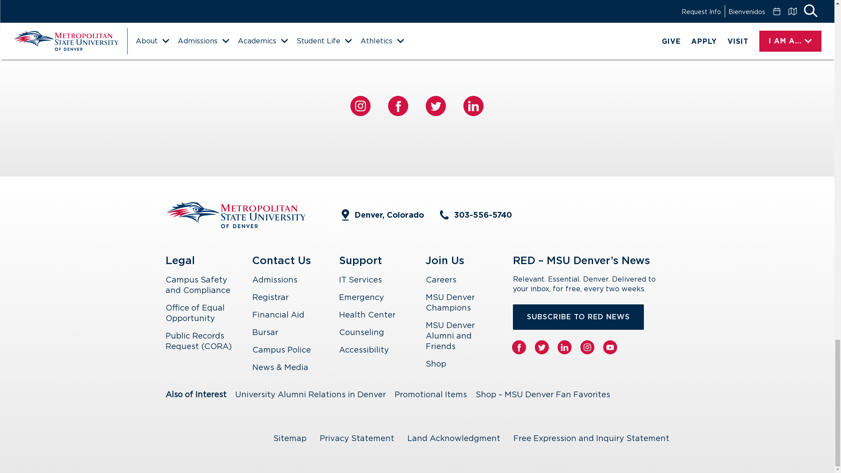  Describe the element at coordinates (360, 106) in the screenshot. I see `Instagram` at that location.